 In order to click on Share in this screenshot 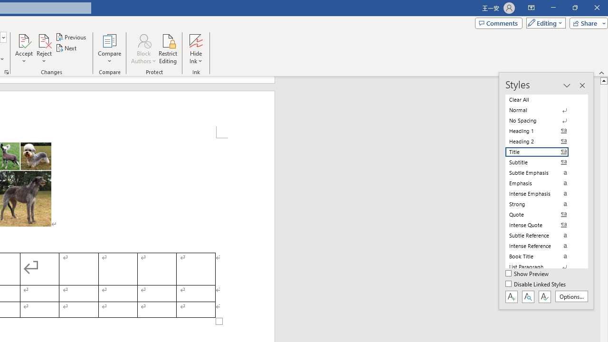, I will do `click(587, 23)`.